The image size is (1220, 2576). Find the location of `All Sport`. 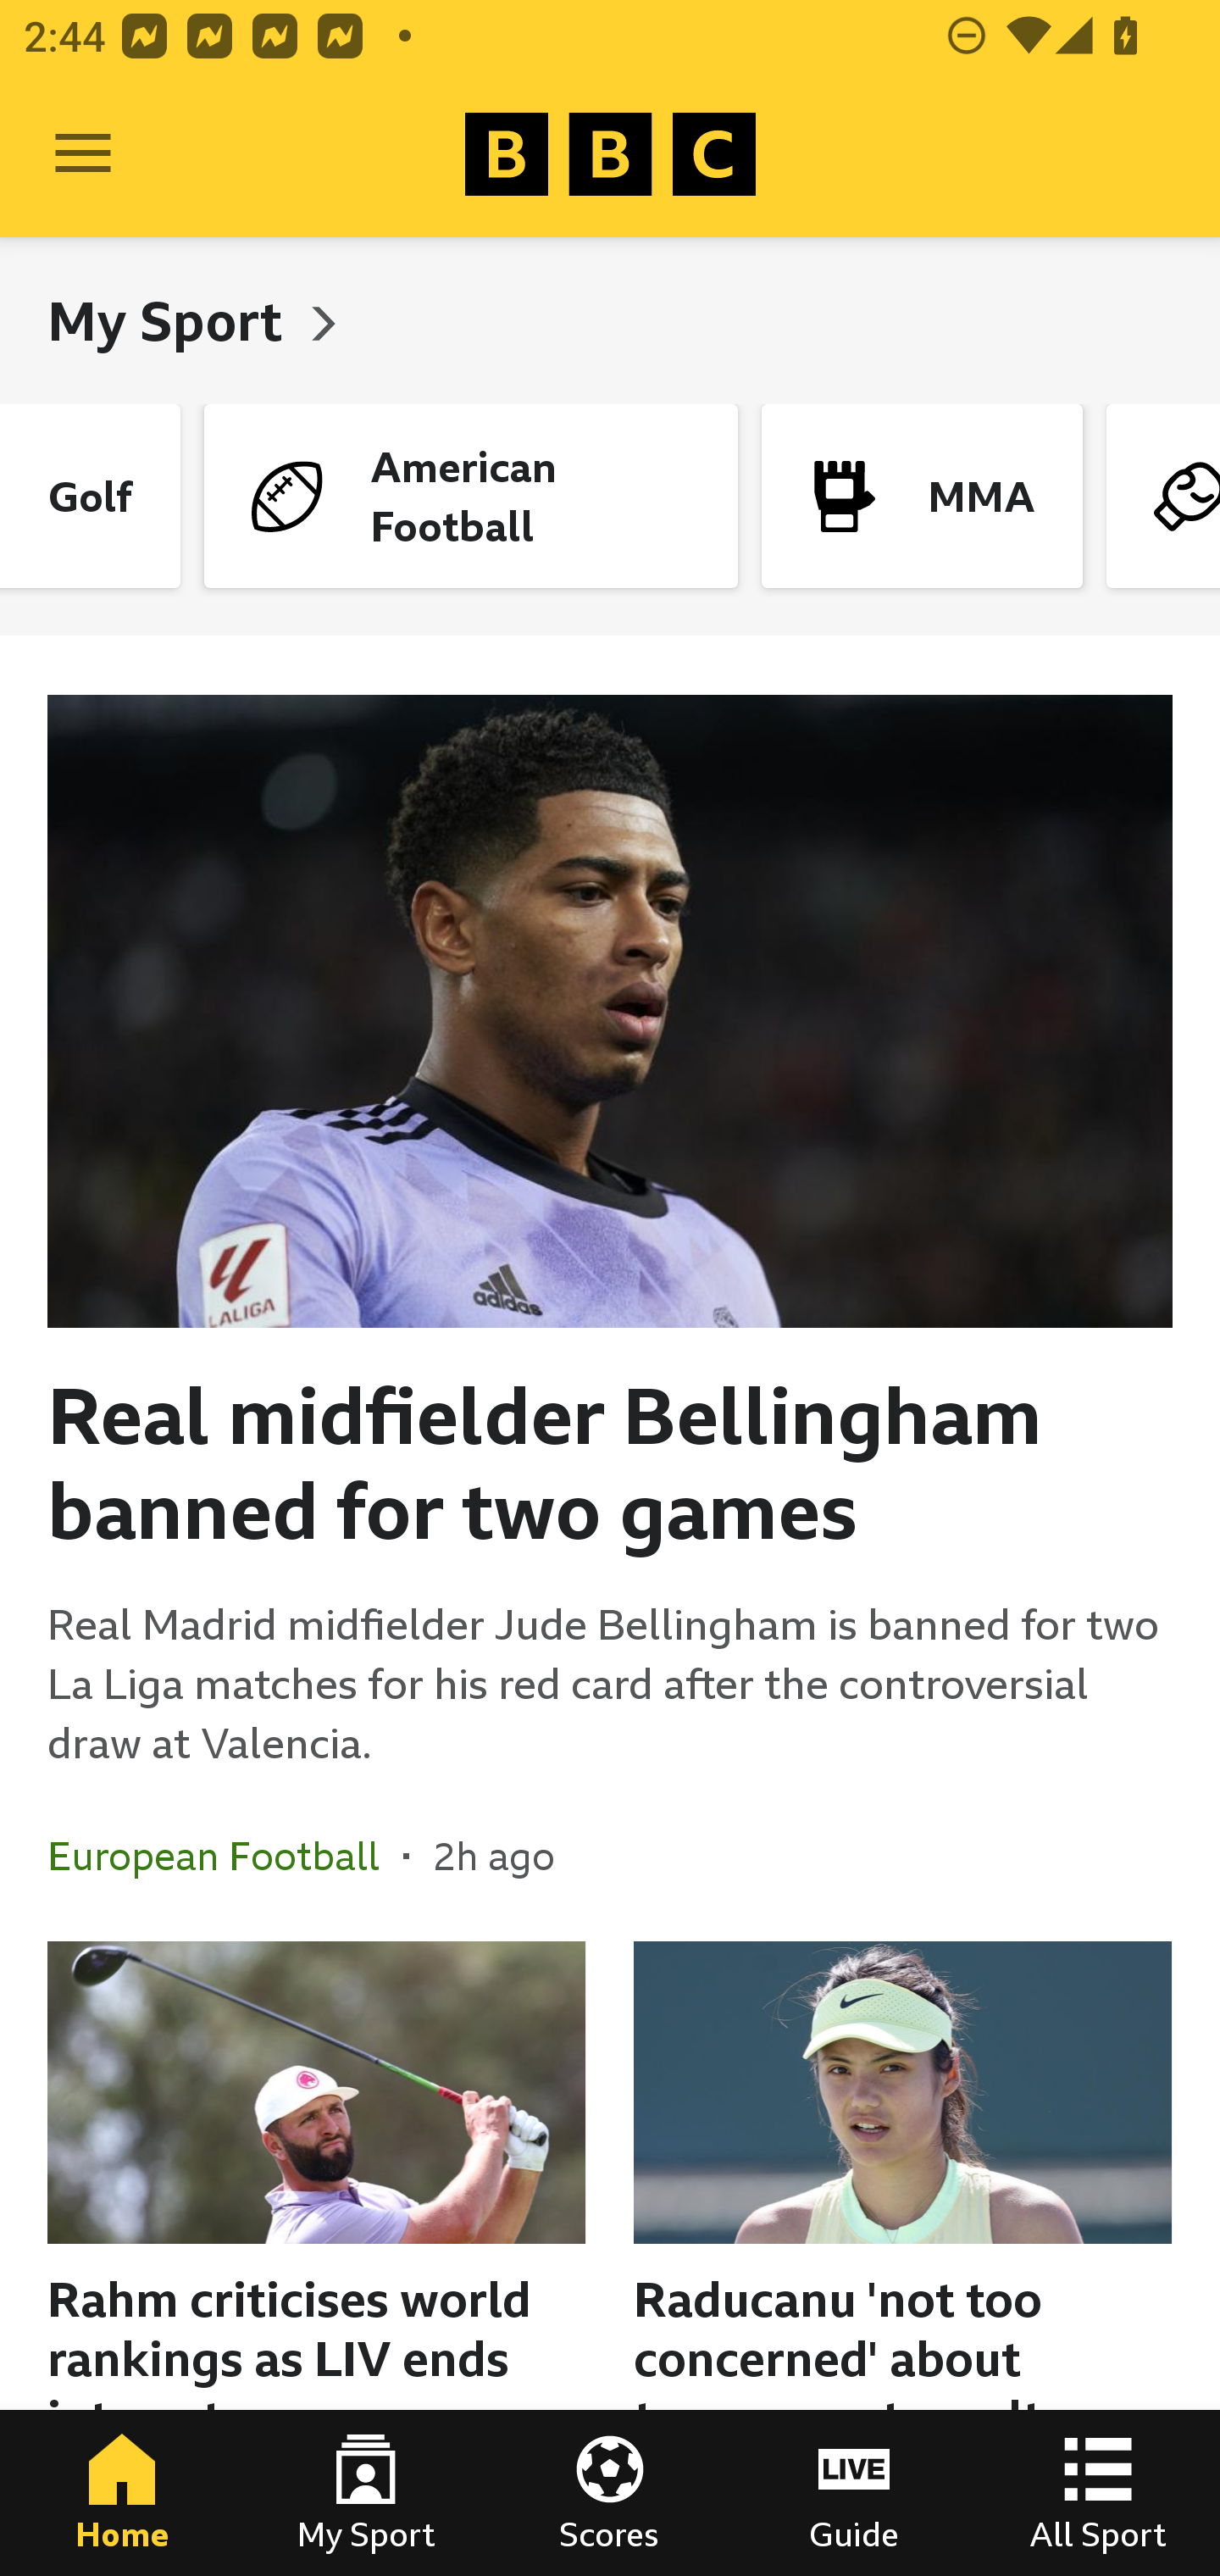

All Sport is located at coordinates (1098, 2493).